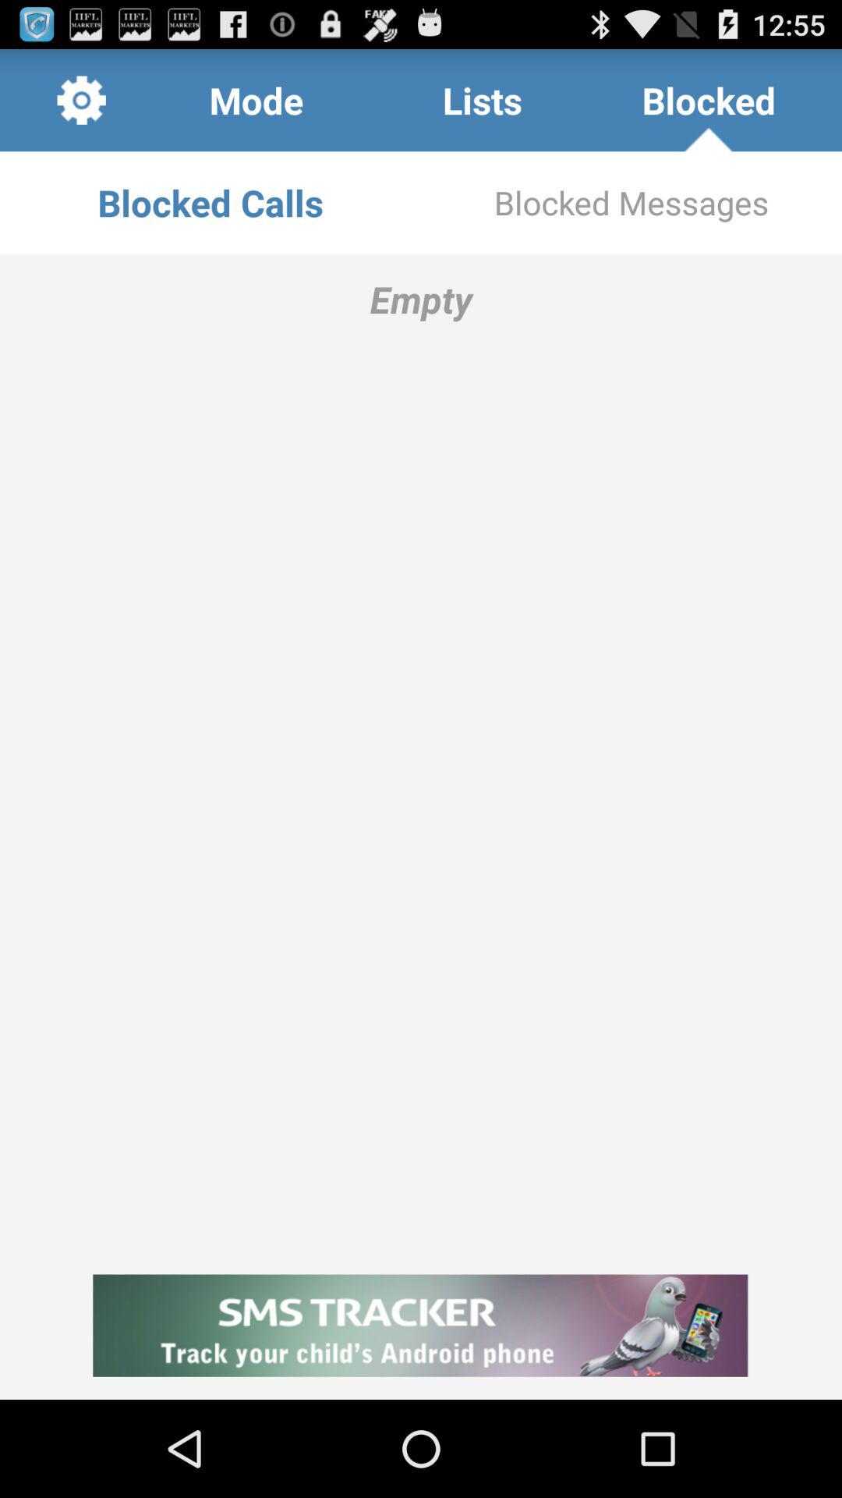 The width and height of the screenshot is (842, 1498). What do you see at coordinates (256, 100) in the screenshot?
I see `scroll until mode icon` at bounding box center [256, 100].